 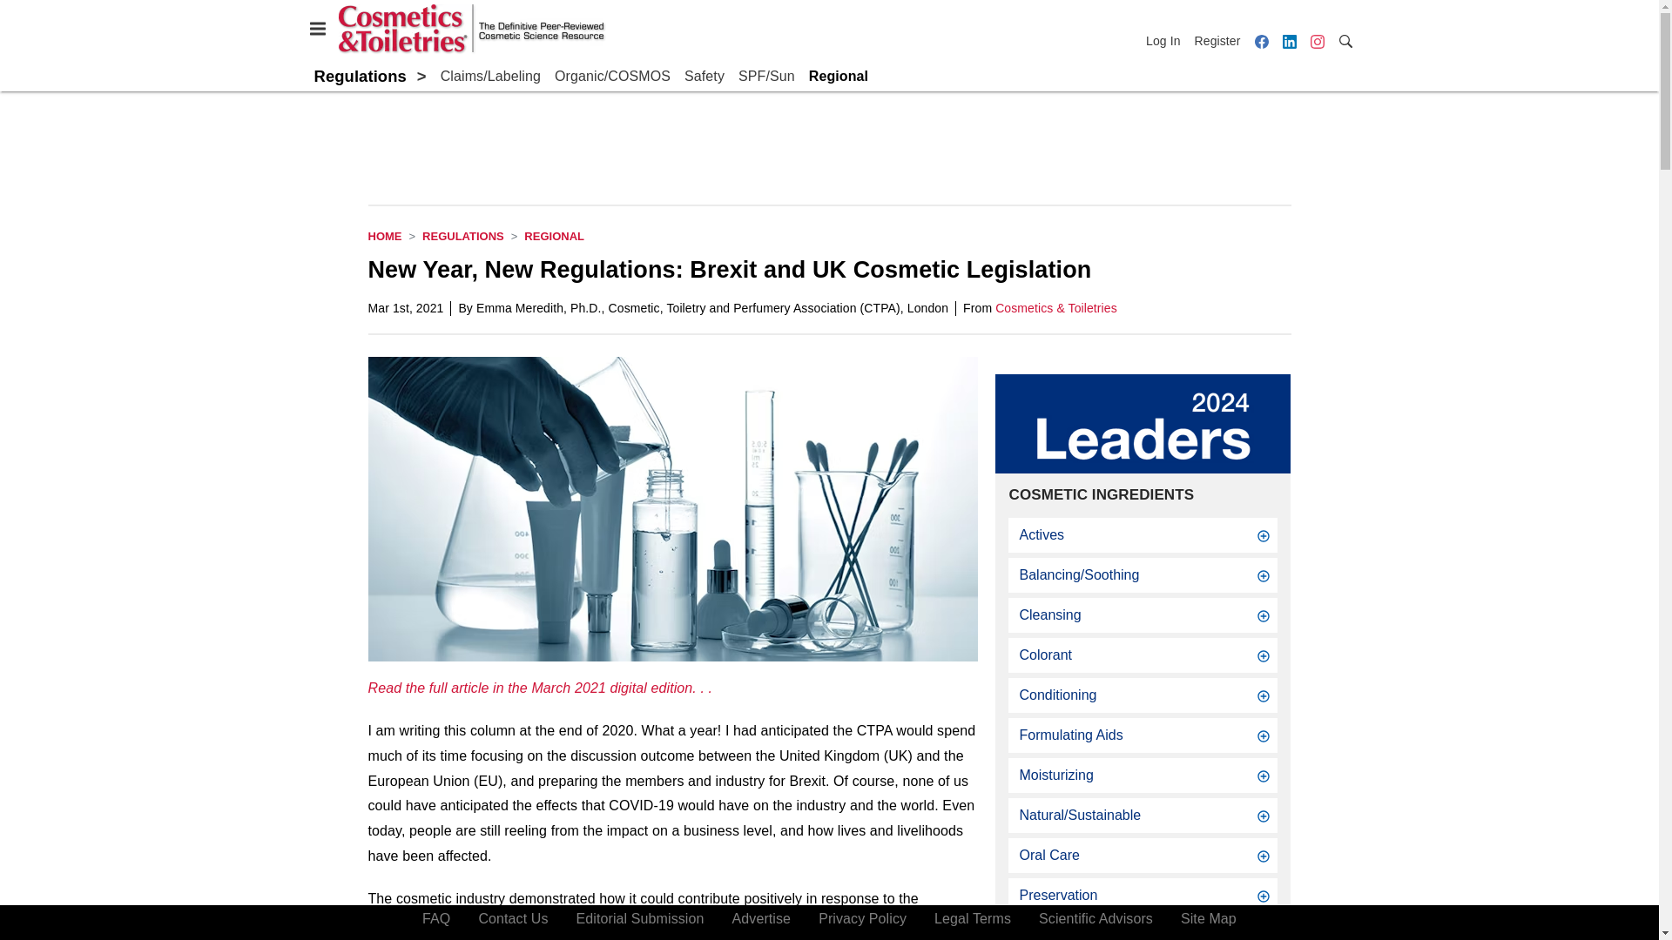 What do you see at coordinates (360, 76) in the screenshot?
I see `Regulations` at bounding box center [360, 76].